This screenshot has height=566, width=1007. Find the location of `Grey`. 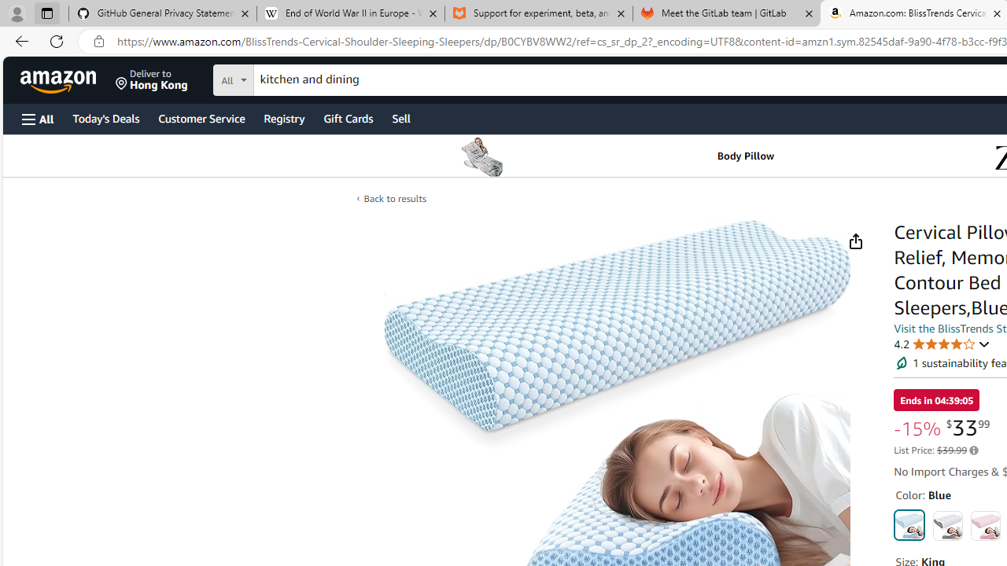

Grey is located at coordinates (947, 525).